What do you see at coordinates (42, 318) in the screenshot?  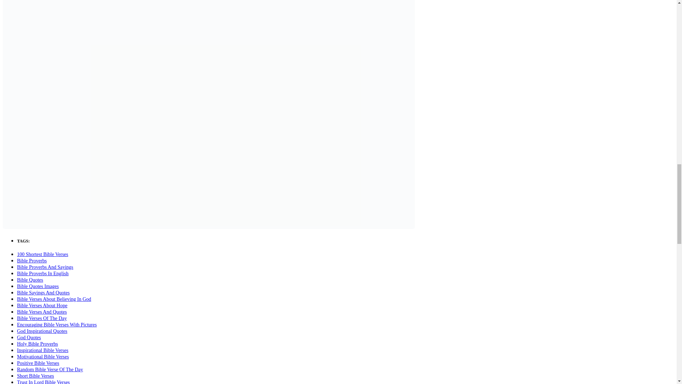 I see `Bible Verses Of The Day` at bounding box center [42, 318].